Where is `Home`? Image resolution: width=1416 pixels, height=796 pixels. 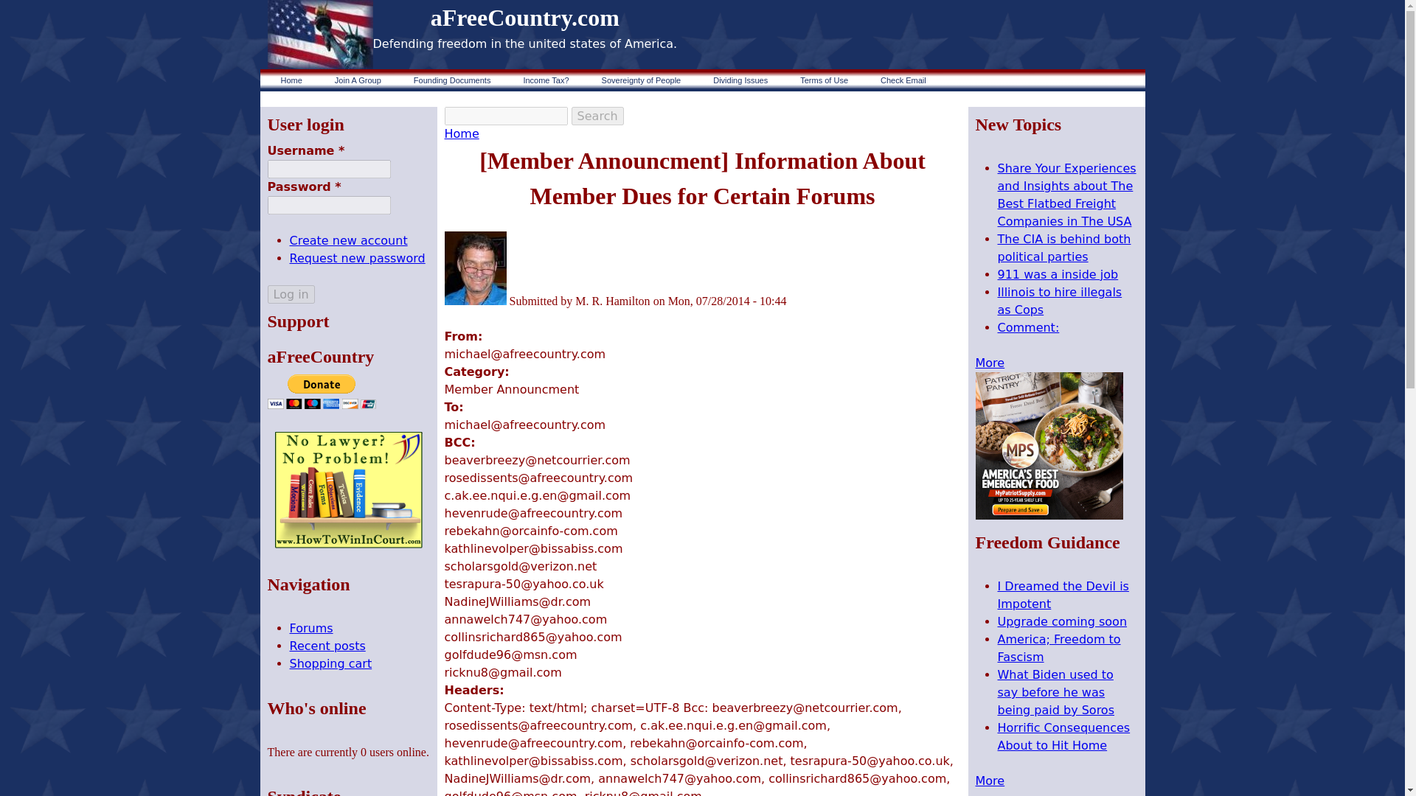
Home is located at coordinates (525, 18).